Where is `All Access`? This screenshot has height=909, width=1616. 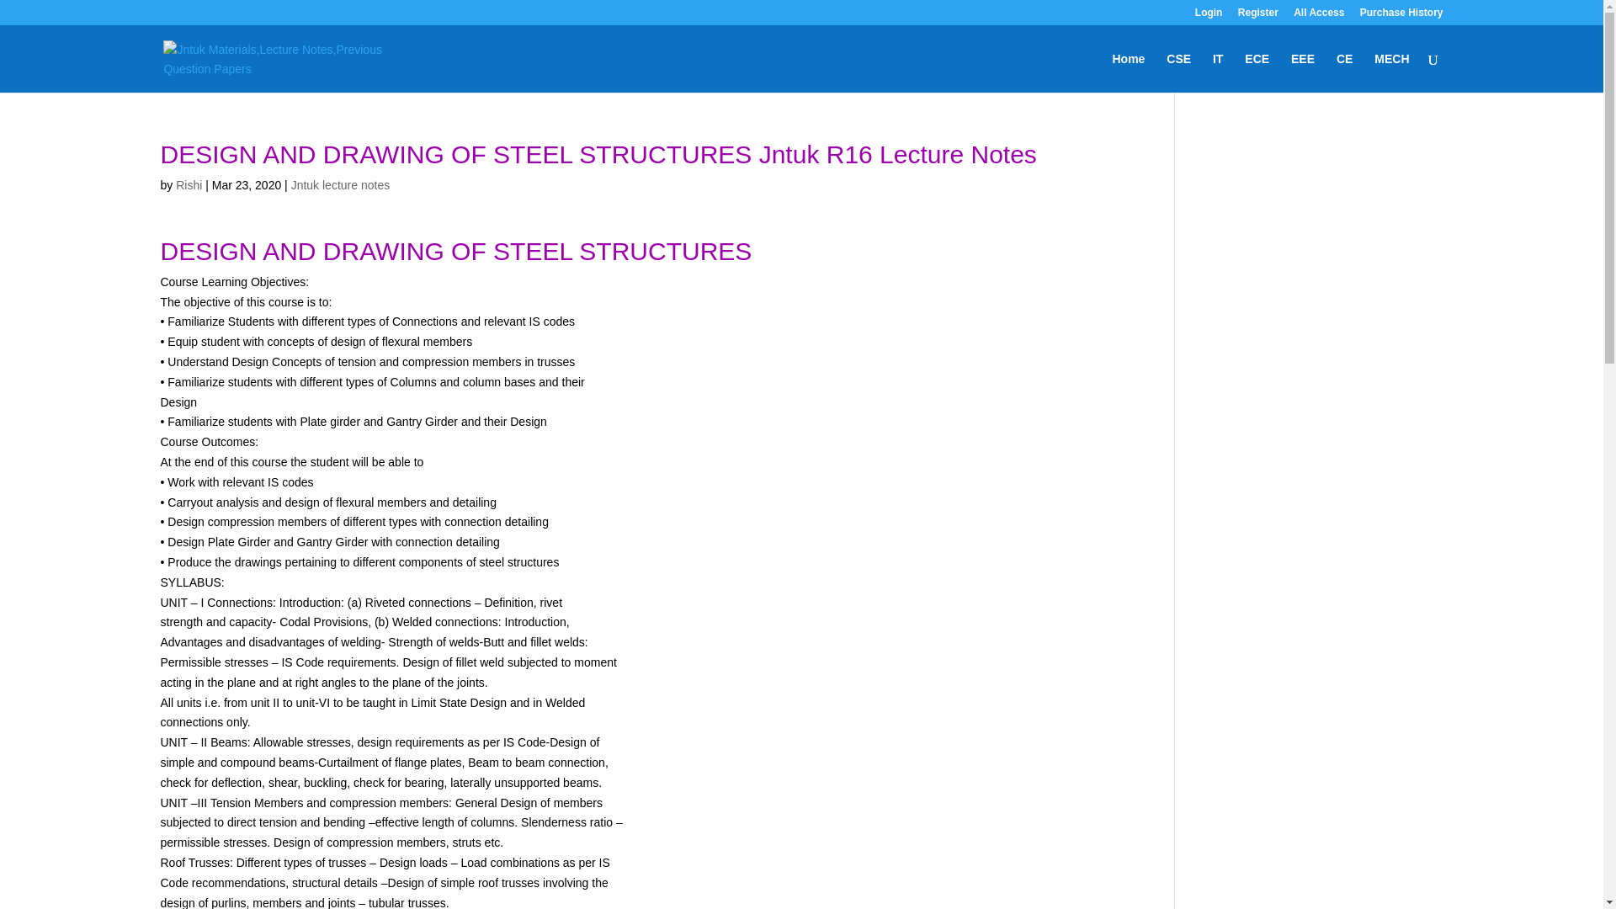 All Access is located at coordinates (1319, 16).